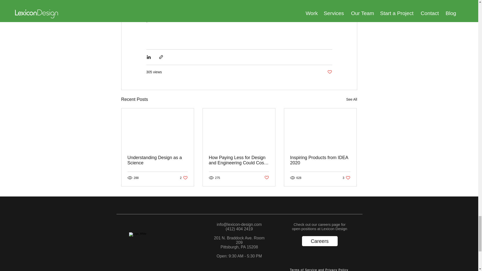  I want to click on See All, so click(320, 160).